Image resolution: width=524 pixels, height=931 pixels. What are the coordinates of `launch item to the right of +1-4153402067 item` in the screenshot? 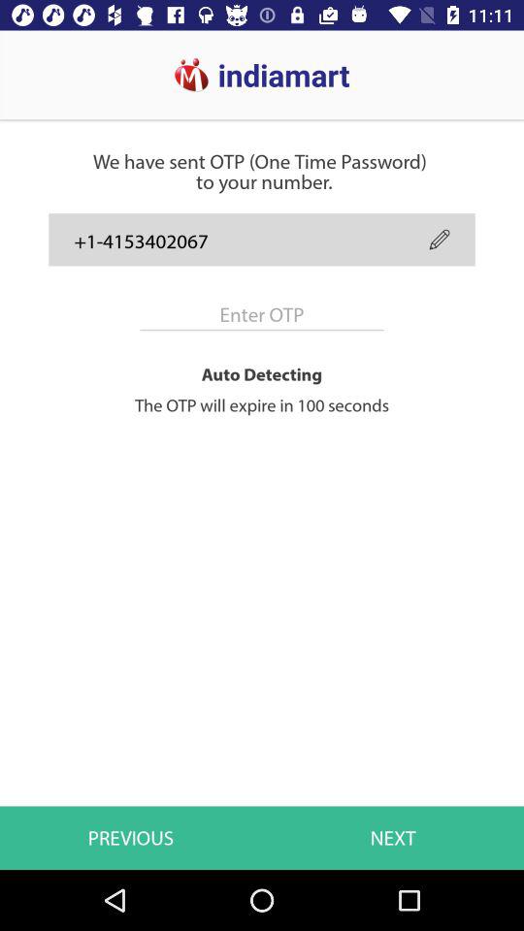 It's located at (439, 239).